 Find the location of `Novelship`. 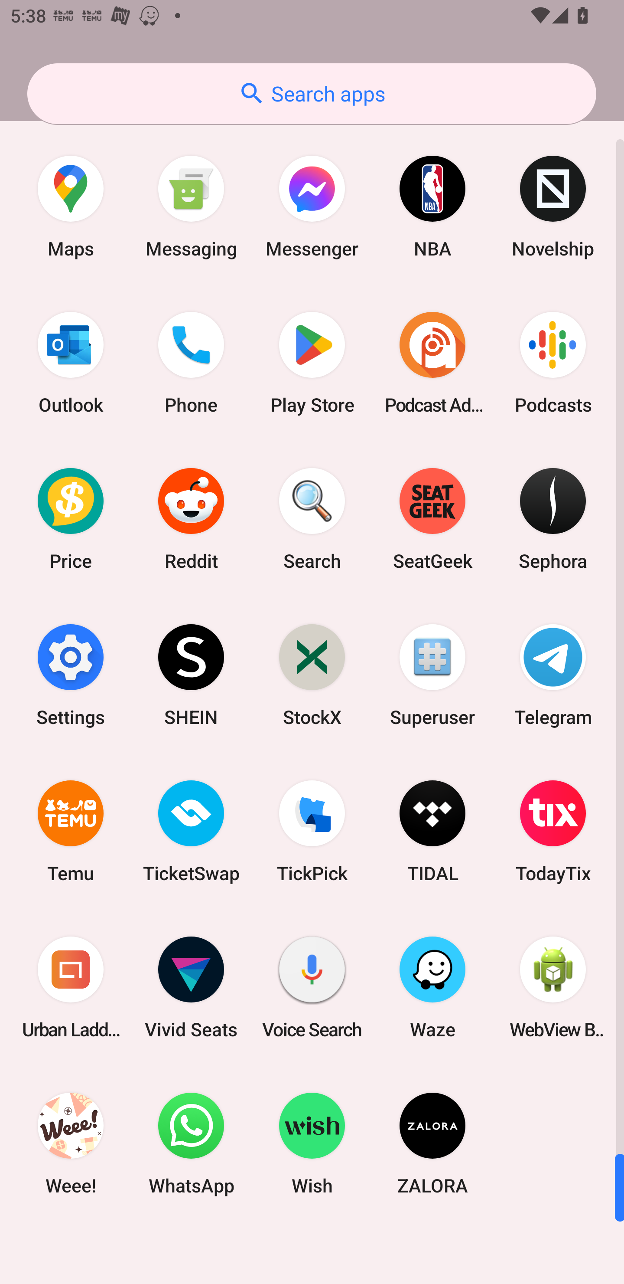

Novelship is located at coordinates (553, 206).